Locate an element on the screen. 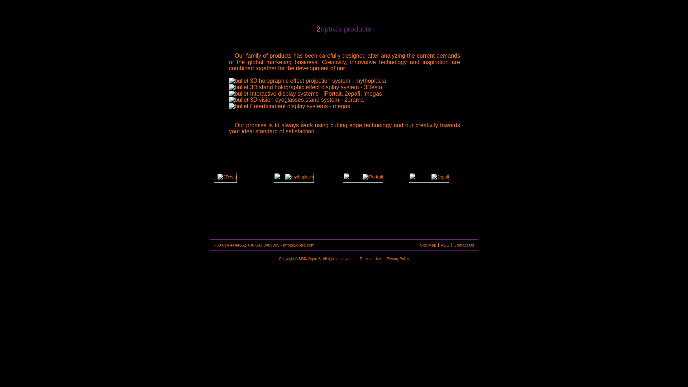  Privacy Policy is located at coordinates (396, 259).